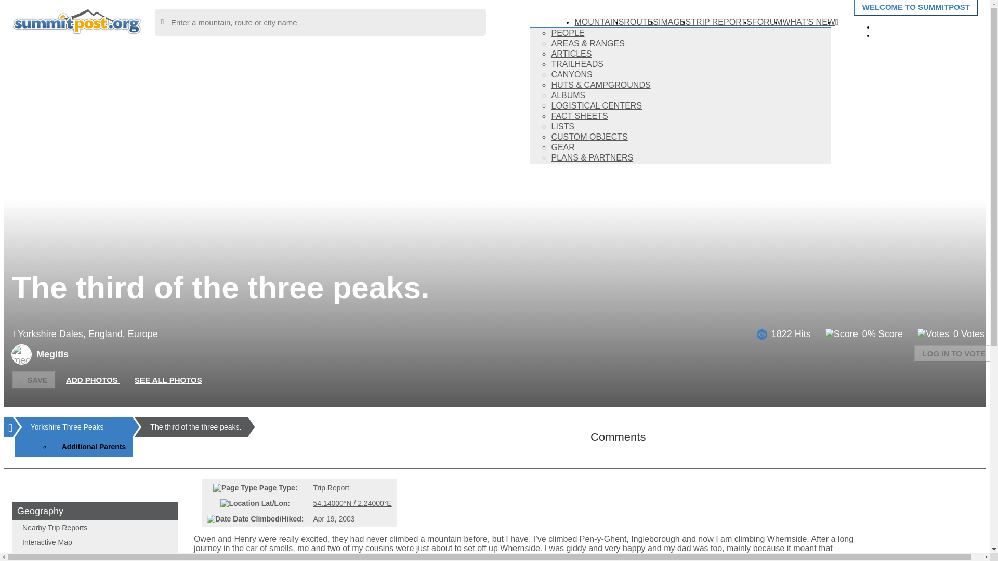 This screenshot has height=561, width=998. What do you see at coordinates (320, 22) in the screenshot?
I see `search` at bounding box center [320, 22].